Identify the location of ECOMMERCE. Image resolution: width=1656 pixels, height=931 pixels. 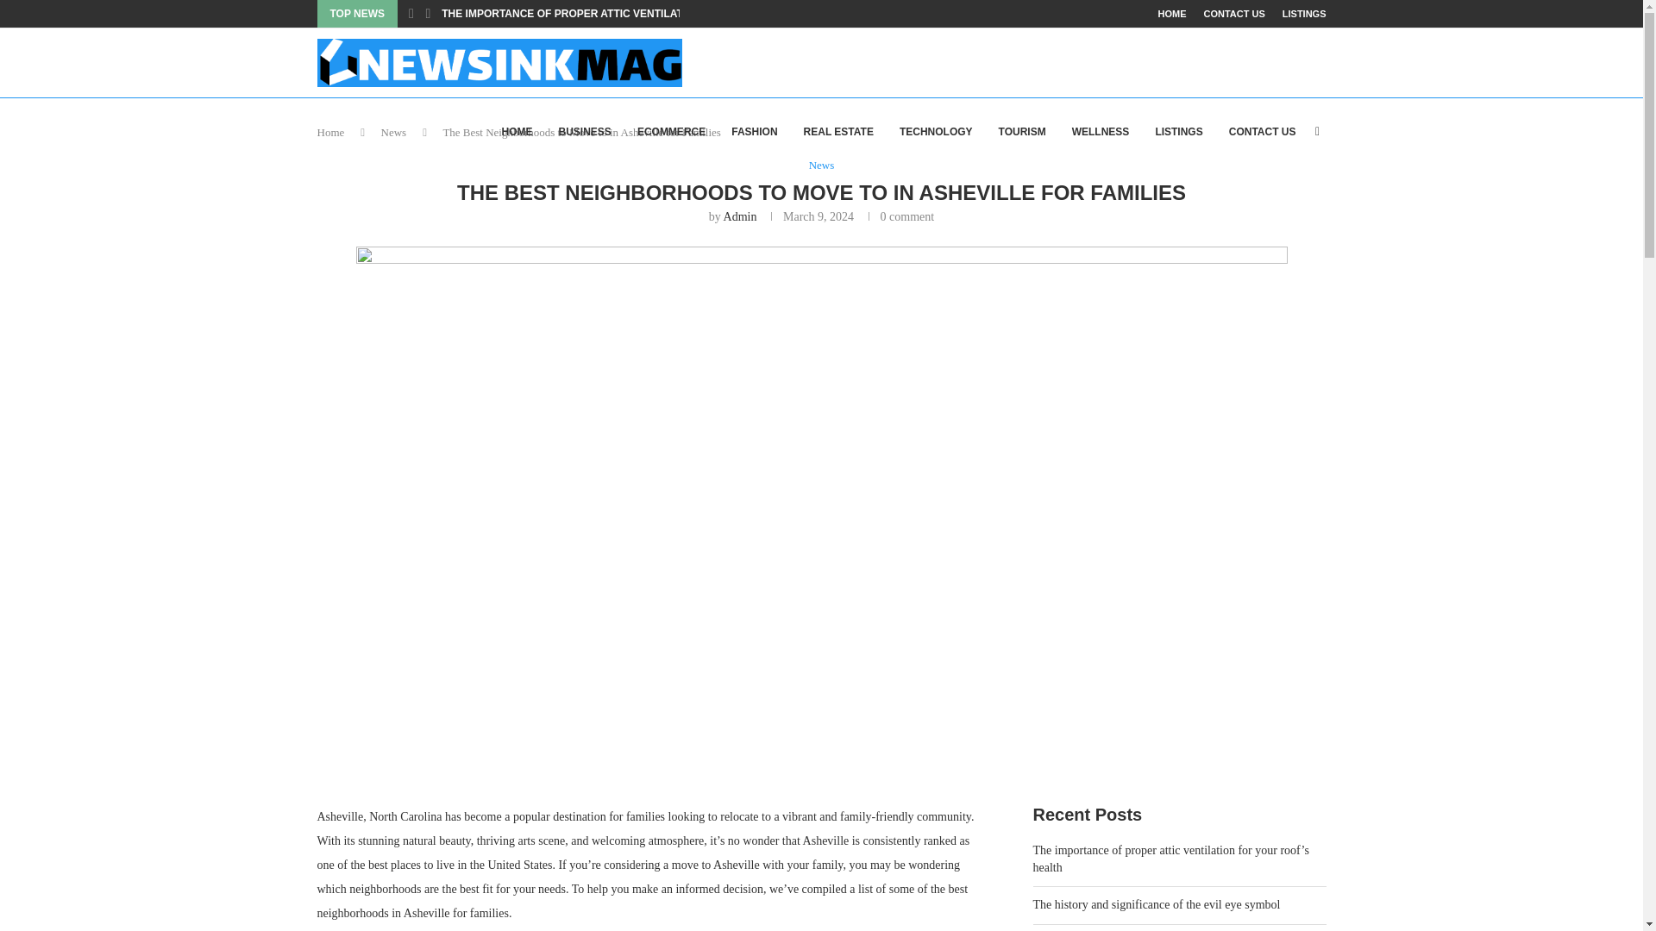
(671, 132).